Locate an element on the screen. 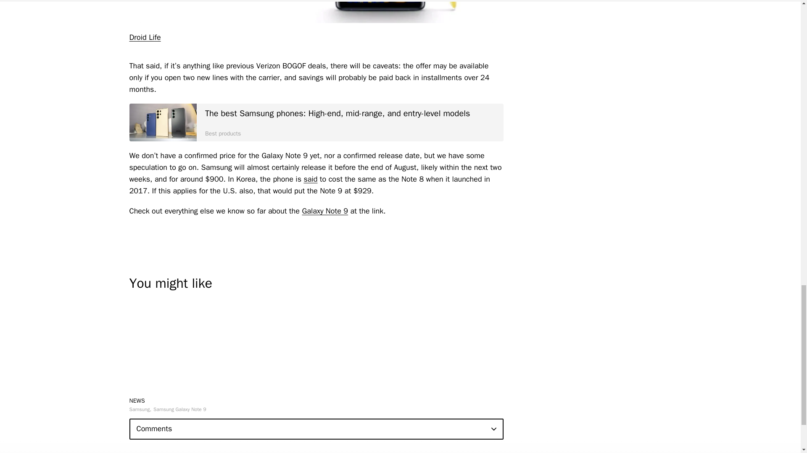 This screenshot has height=453, width=807. Comments is located at coordinates (316, 429).